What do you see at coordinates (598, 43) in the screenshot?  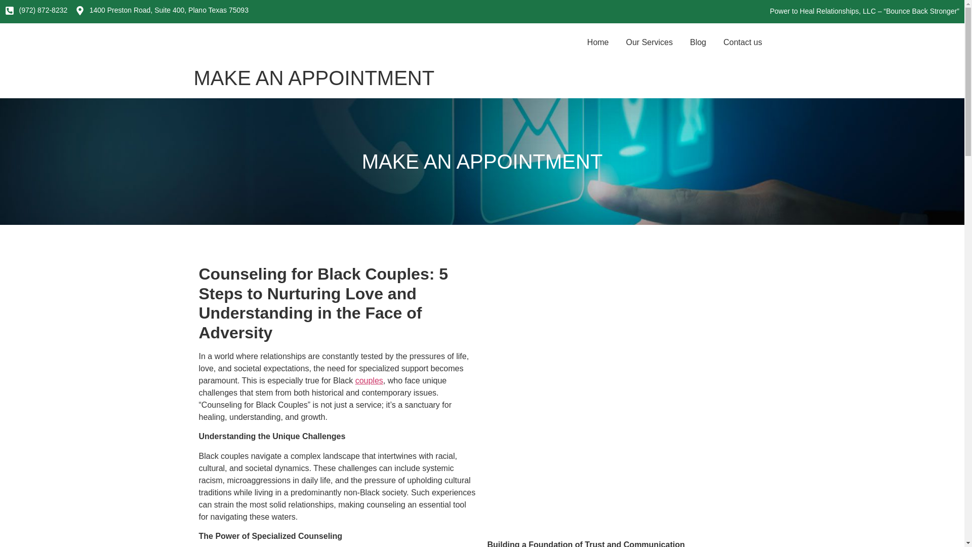 I see `Home` at bounding box center [598, 43].